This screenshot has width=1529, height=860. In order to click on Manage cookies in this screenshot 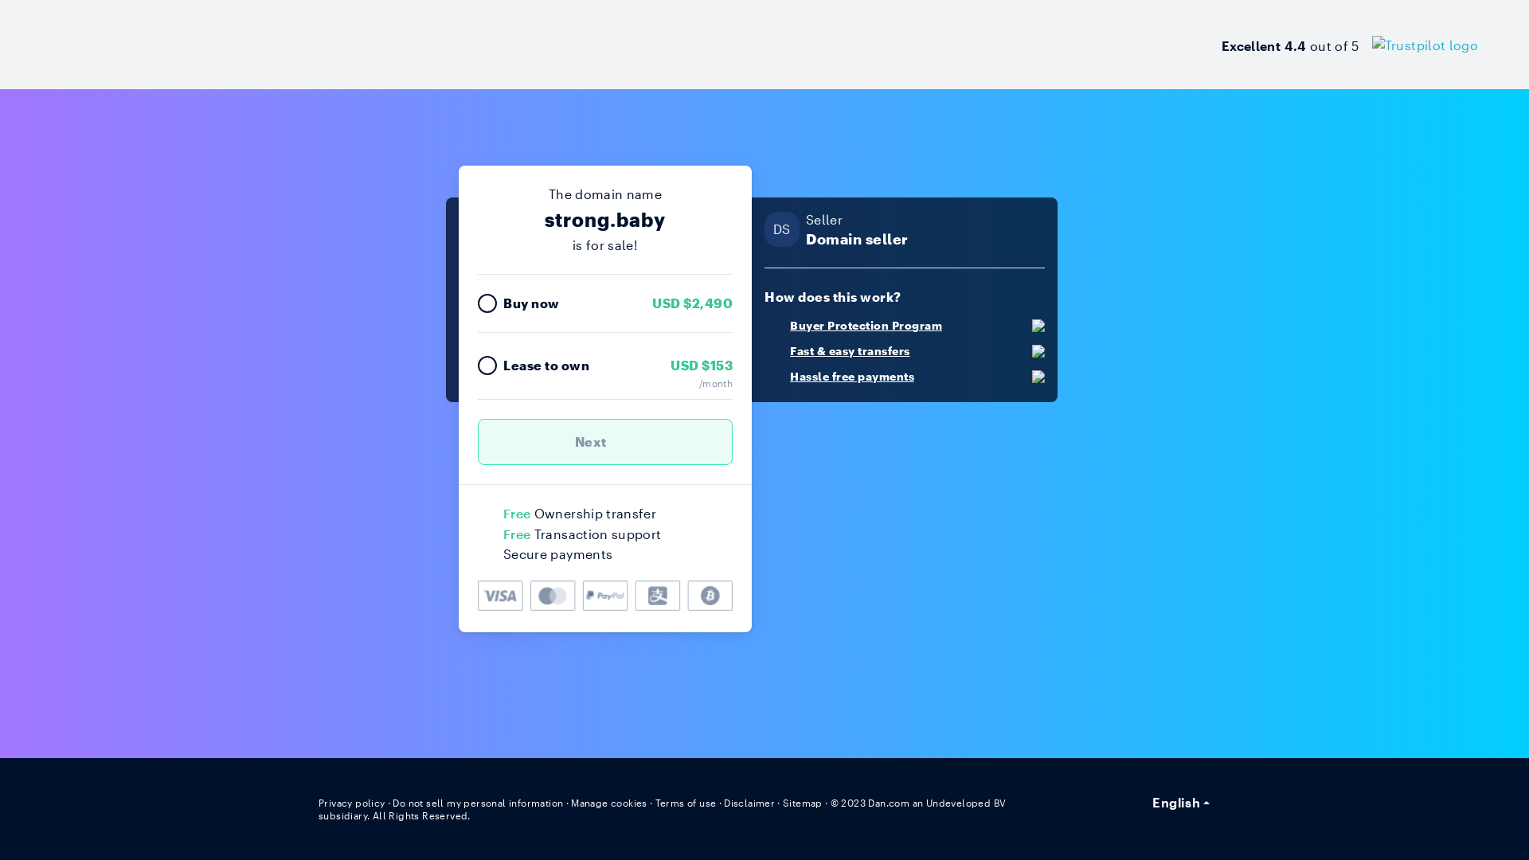, I will do `click(609, 803)`.